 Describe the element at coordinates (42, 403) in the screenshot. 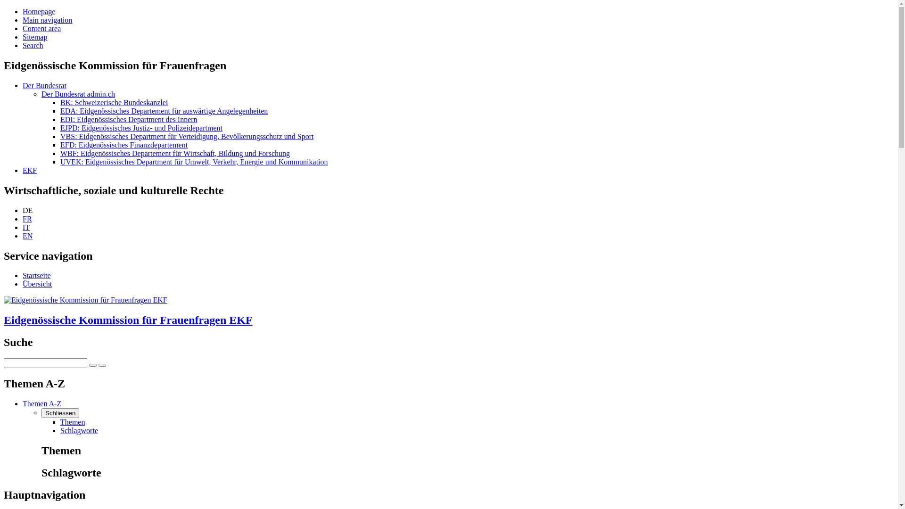

I see `Themen A-Z` at that location.